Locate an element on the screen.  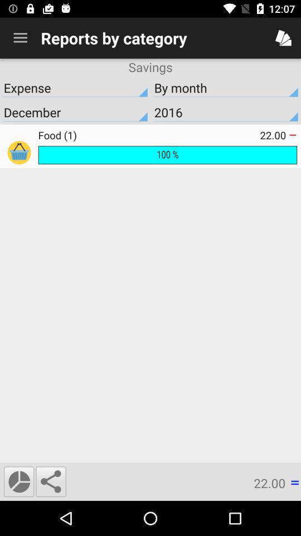
launch the icon next to 22.00 icon is located at coordinates (51, 481).